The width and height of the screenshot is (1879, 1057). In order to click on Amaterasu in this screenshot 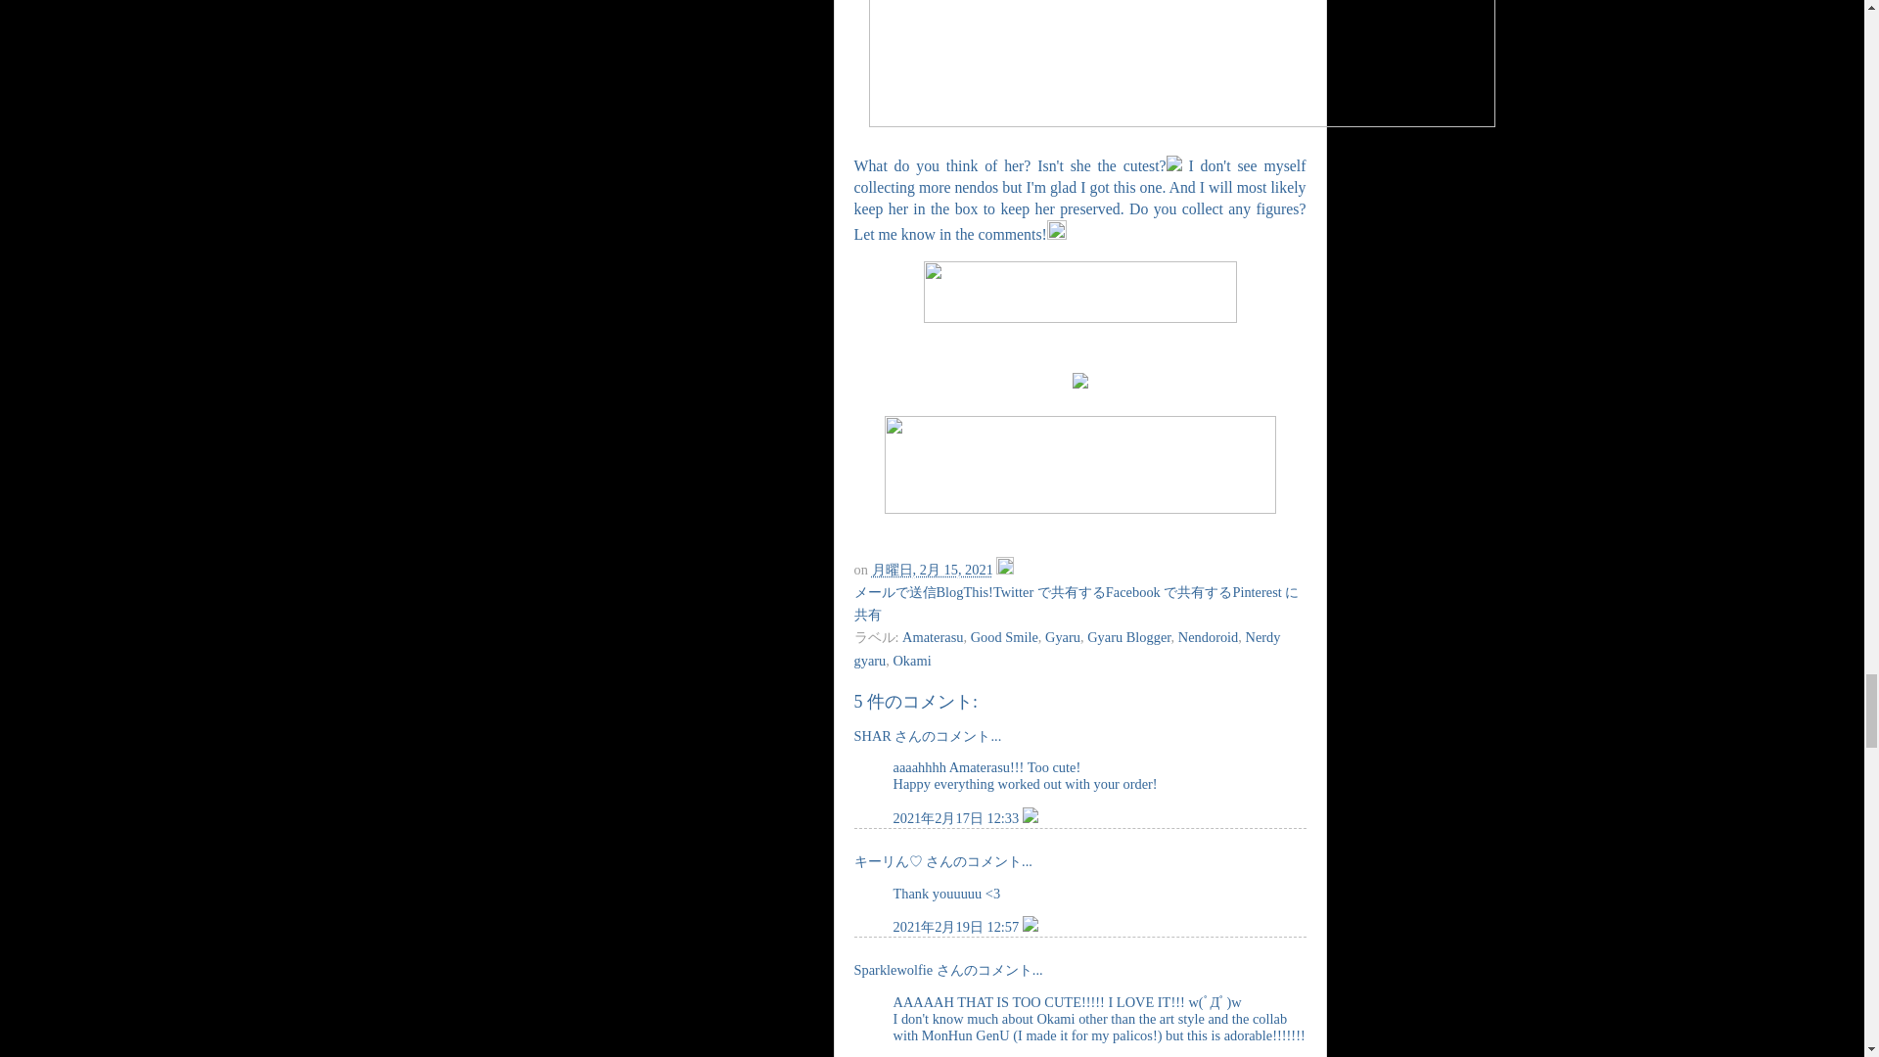, I will do `click(932, 636)`.